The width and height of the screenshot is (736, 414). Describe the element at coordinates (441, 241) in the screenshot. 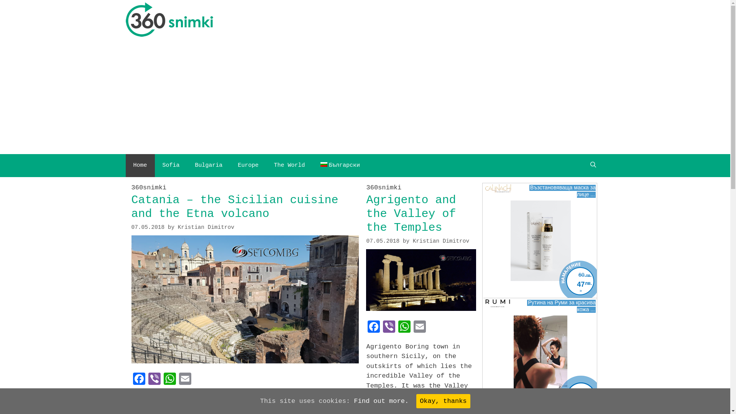

I see `Kristian Dimitrov` at that location.